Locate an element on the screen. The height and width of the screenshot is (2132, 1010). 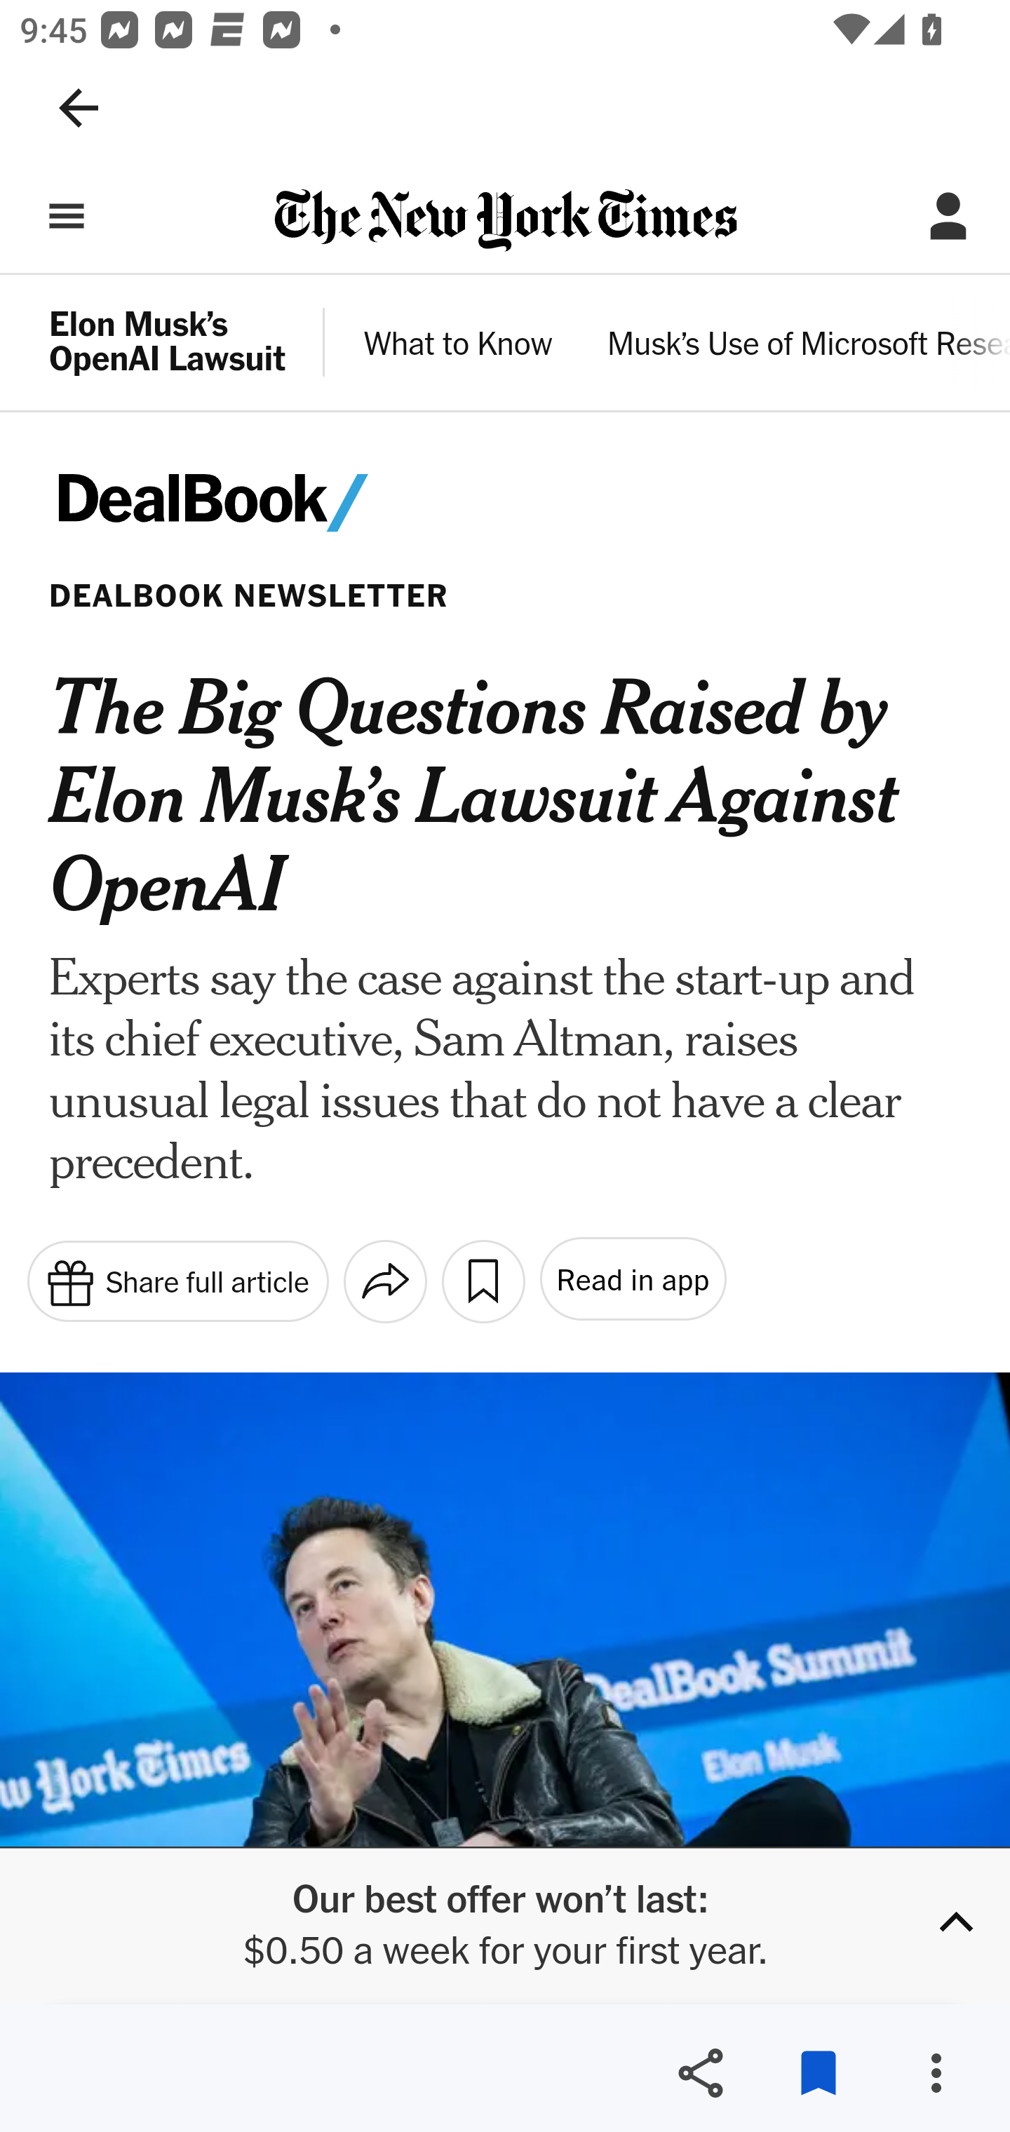
New York Times homepage is located at coordinates (505, 222).